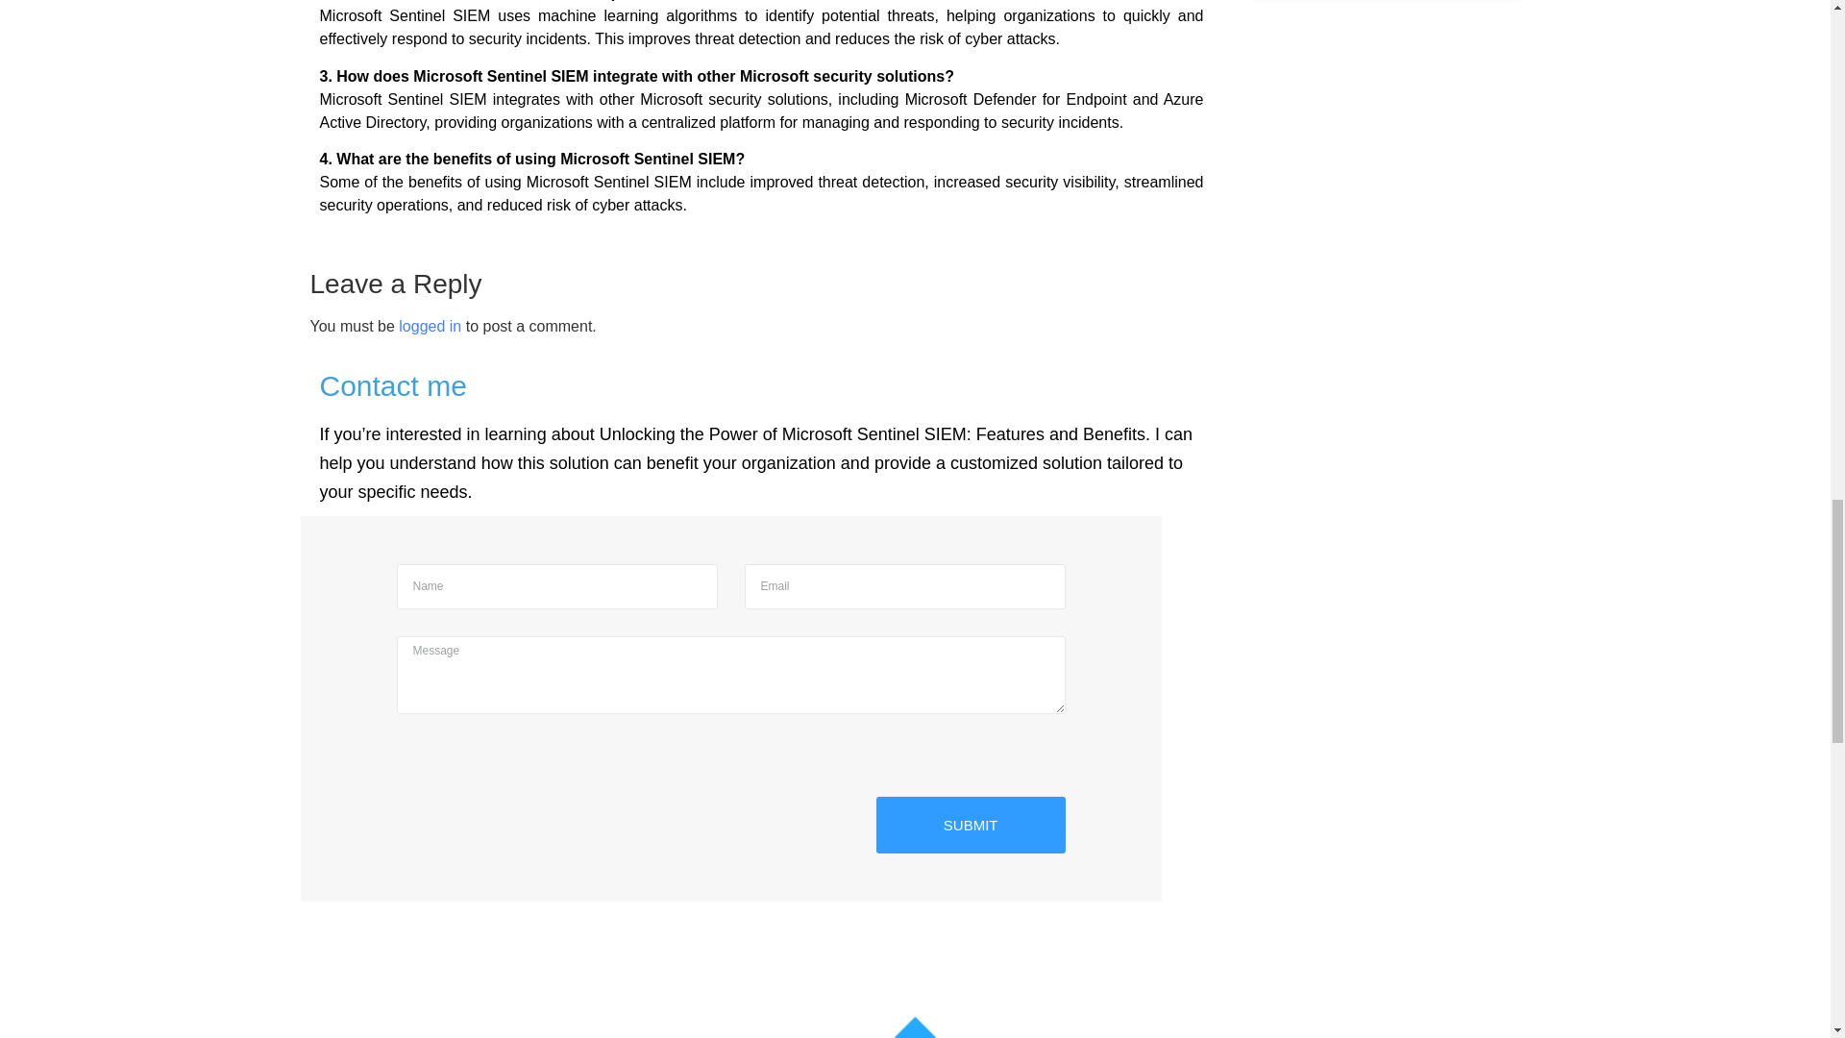  I want to click on logged in, so click(430, 325).